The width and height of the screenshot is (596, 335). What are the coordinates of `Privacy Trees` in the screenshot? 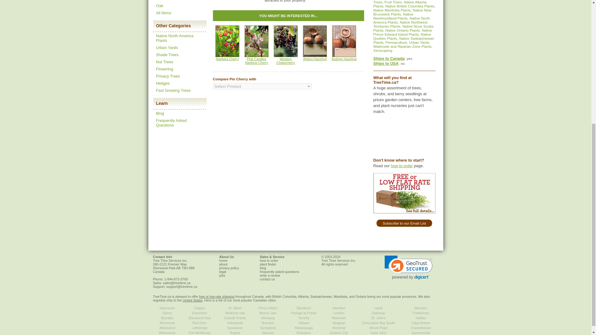 It's located at (168, 76).